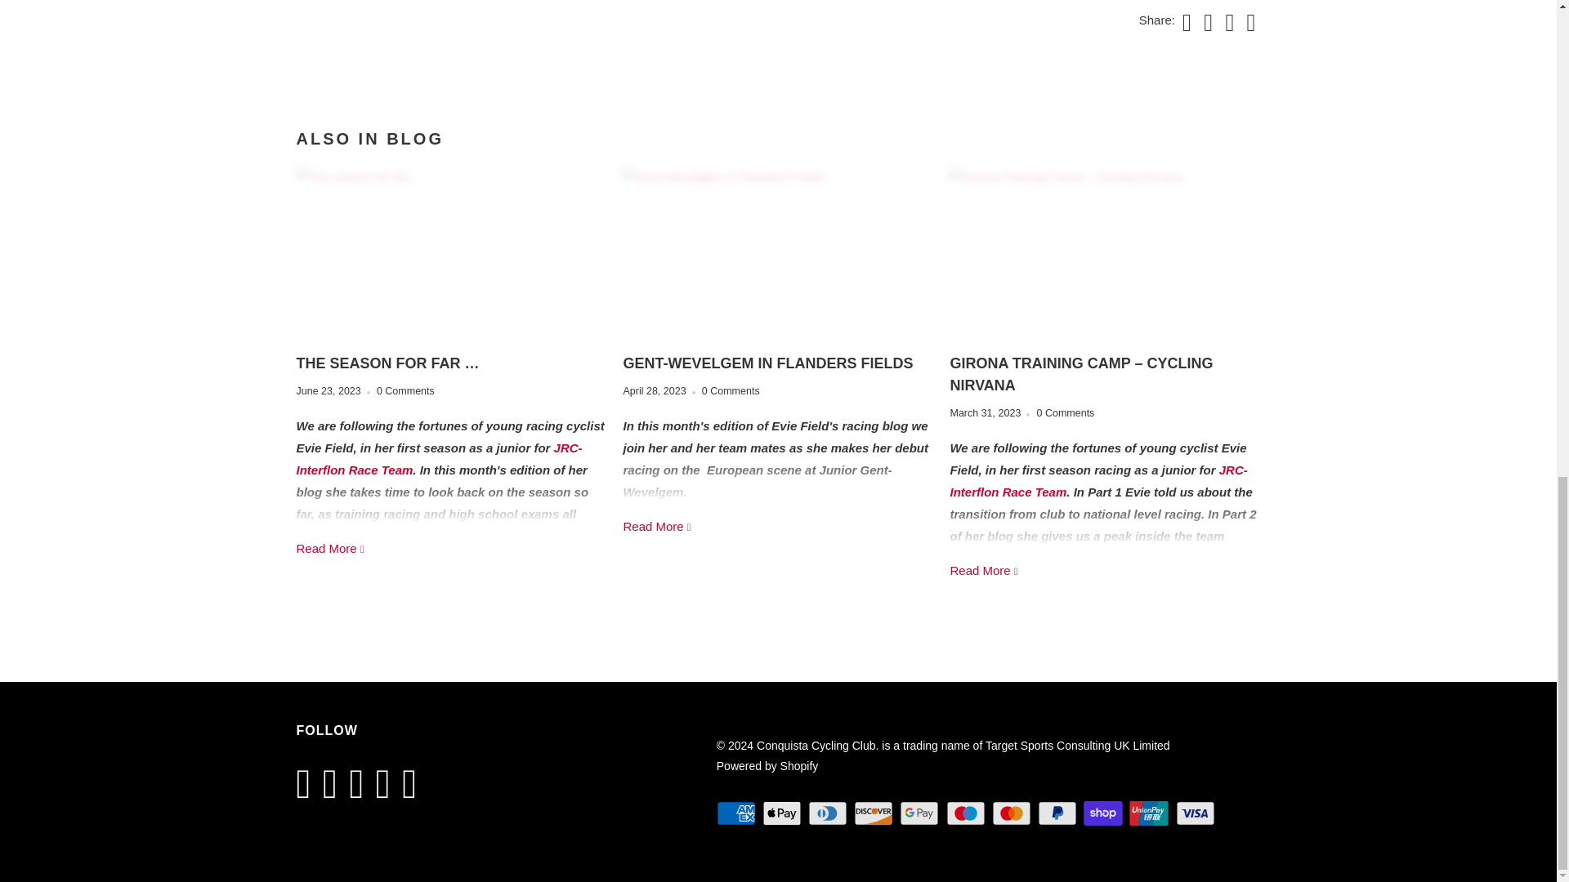  What do you see at coordinates (967, 813) in the screenshot?
I see `Maestro` at bounding box center [967, 813].